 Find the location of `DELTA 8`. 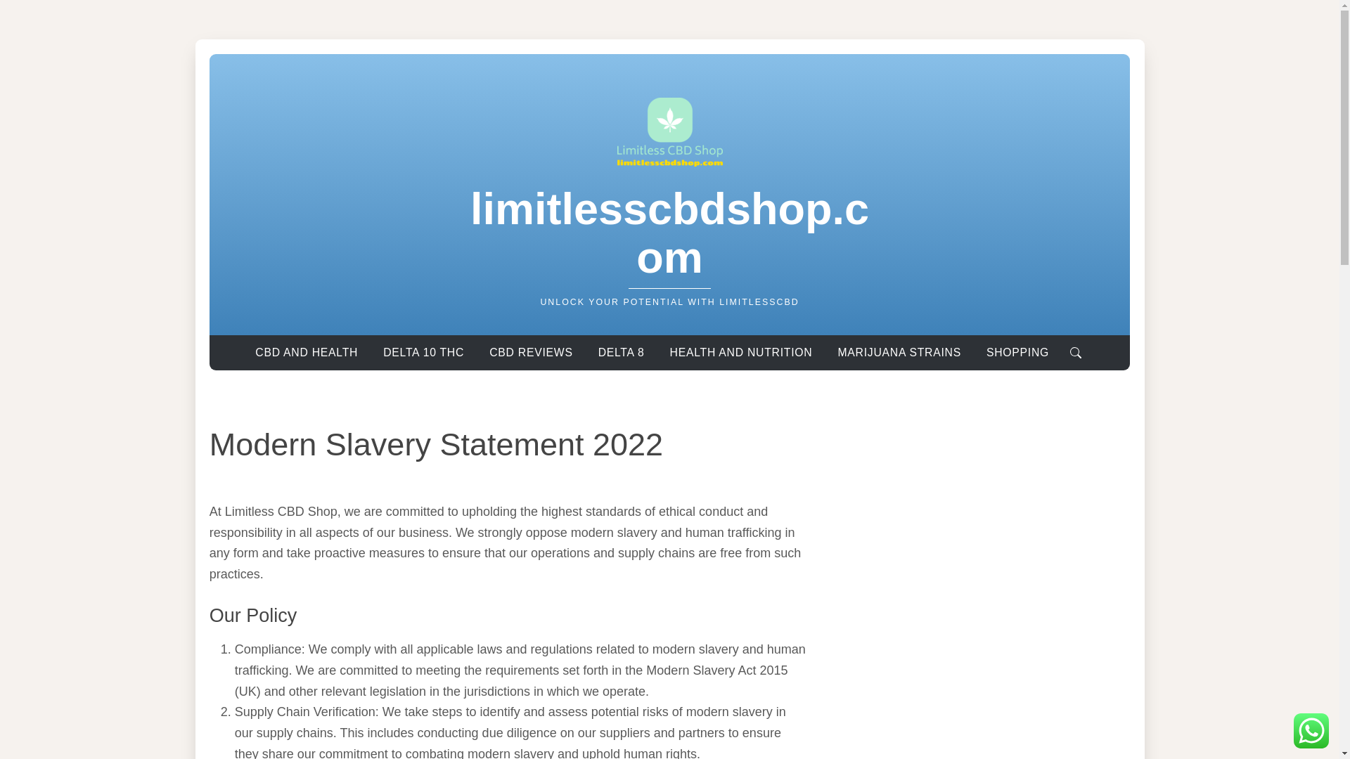

DELTA 8 is located at coordinates (622, 351).